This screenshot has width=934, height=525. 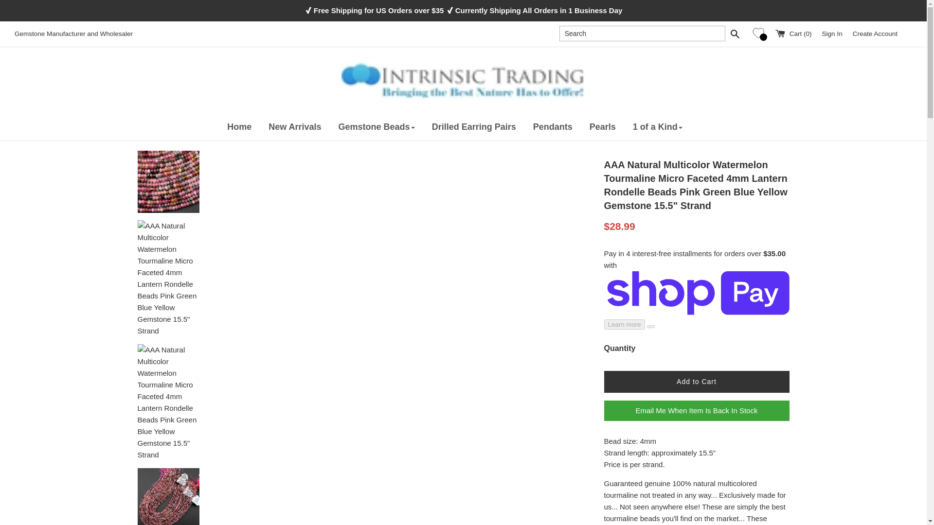 I want to click on Wishlist, so click(x=760, y=33).